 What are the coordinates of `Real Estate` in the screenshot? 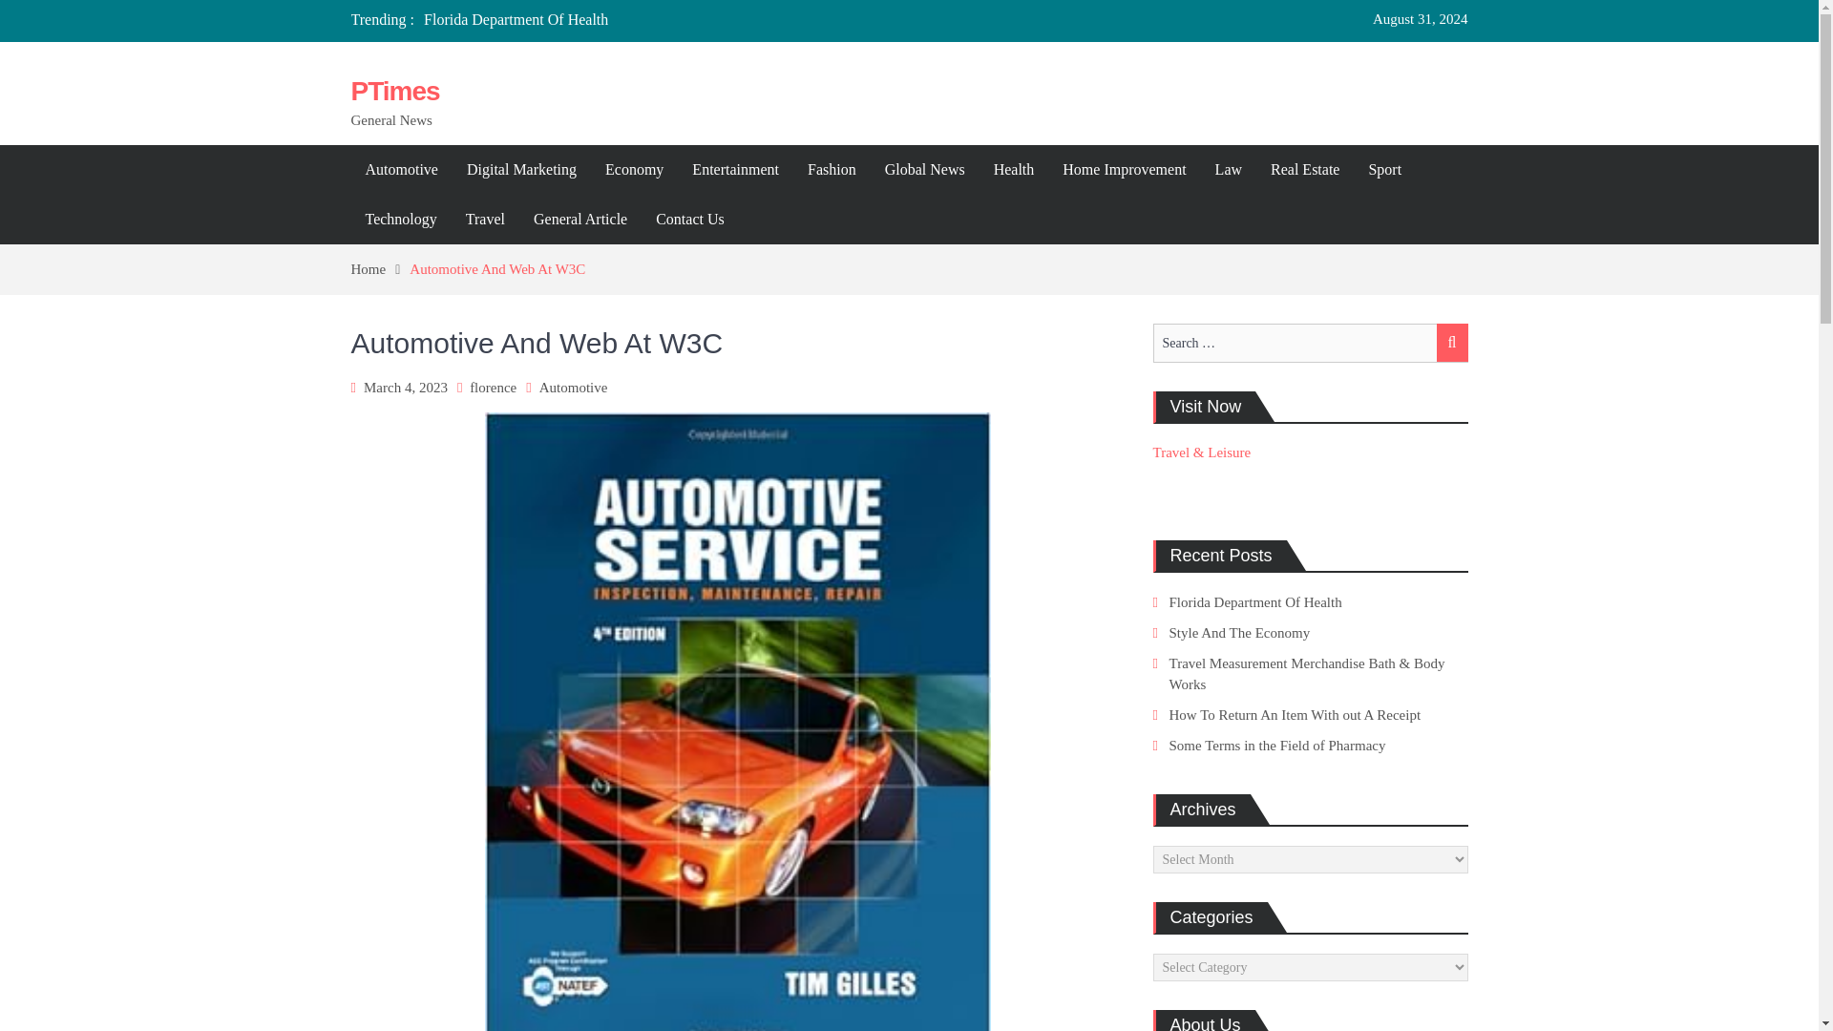 It's located at (1304, 170).